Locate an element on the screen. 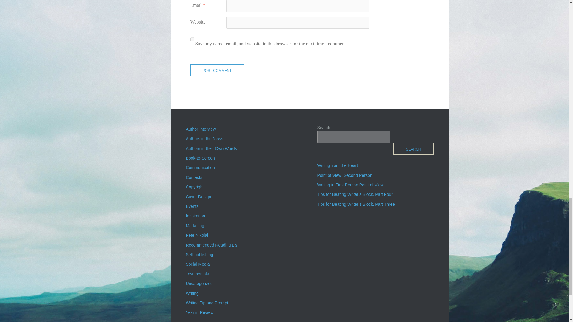 The height and width of the screenshot is (322, 573). Authors in their Own Words is located at coordinates (211, 148).